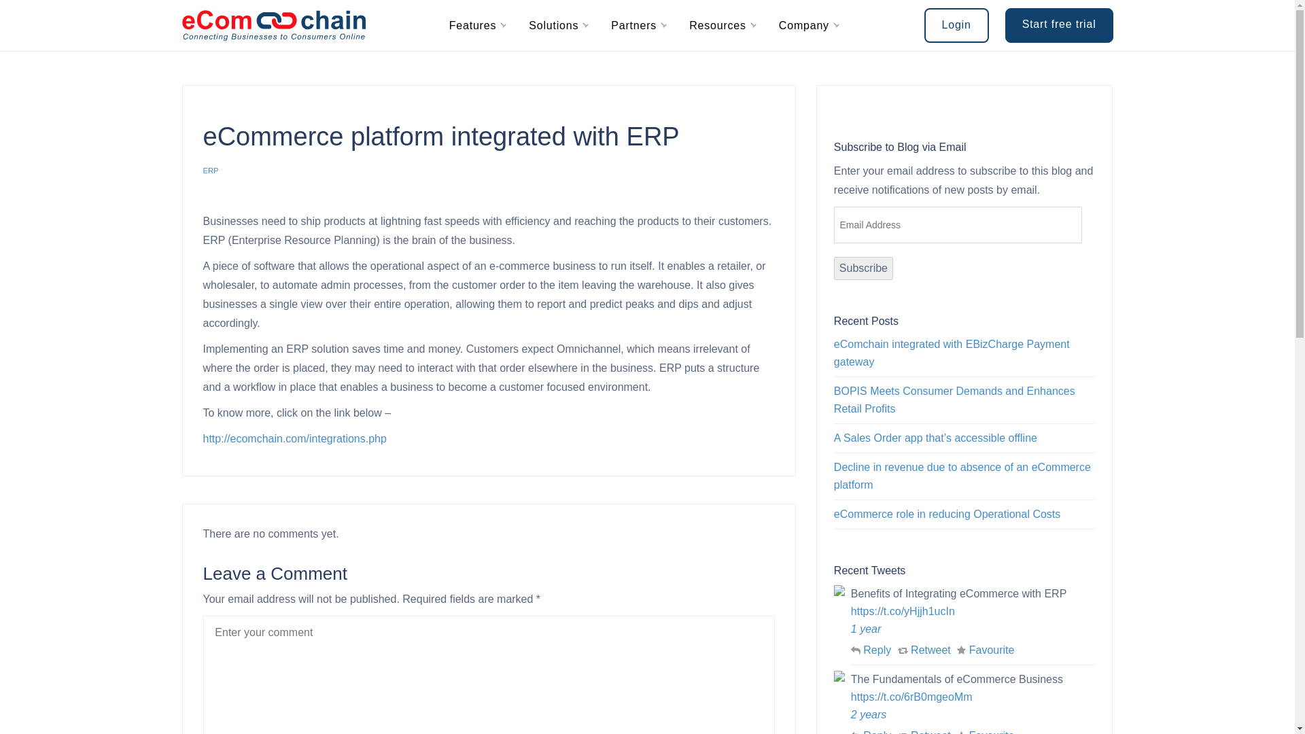 This screenshot has height=734, width=1305. What do you see at coordinates (553, 26) in the screenshot?
I see `Solutions` at bounding box center [553, 26].